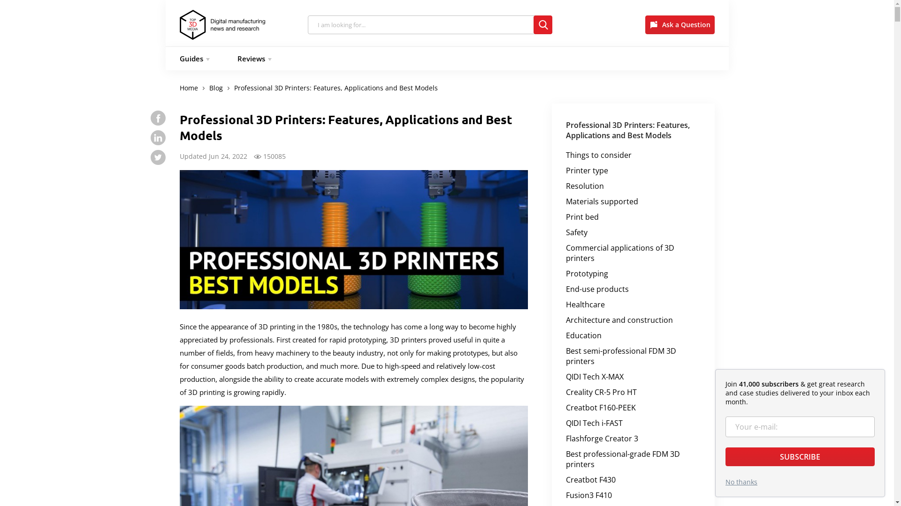 Image resolution: width=901 pixels, height=506 pixels. What do you see at coordinates (594, 423) in the screenshot?
I see `QIDI Tech i-FAST` at bounding box center [594, 423].